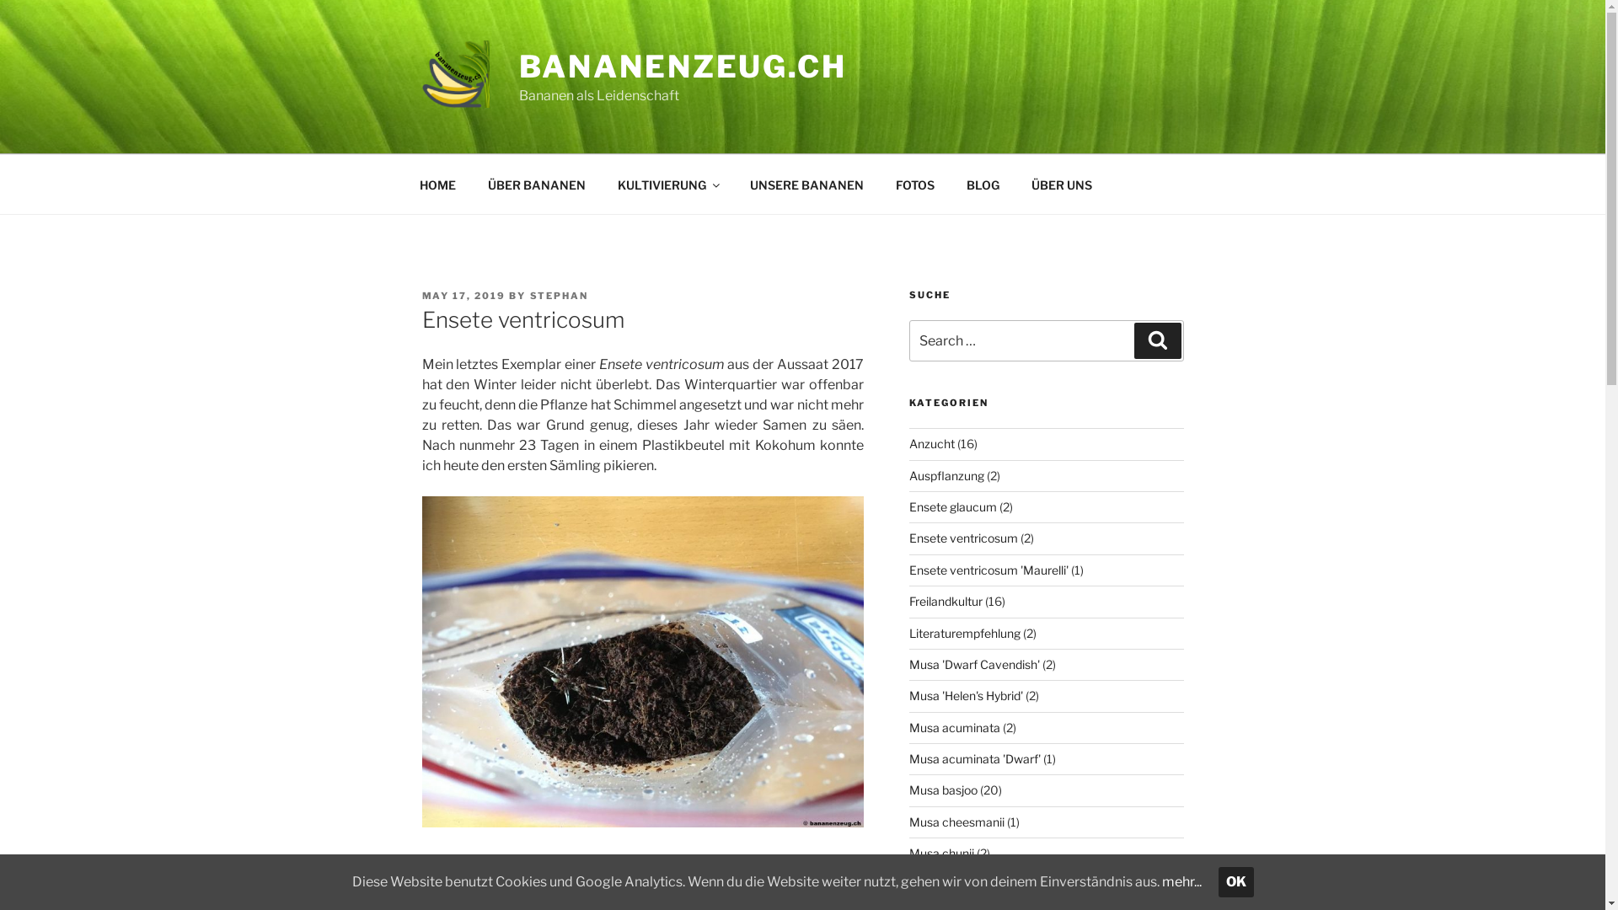 The width and height of the screenshot is (1618, 910). I want to click on BANANENZEUG.CH, so click(683, 67).